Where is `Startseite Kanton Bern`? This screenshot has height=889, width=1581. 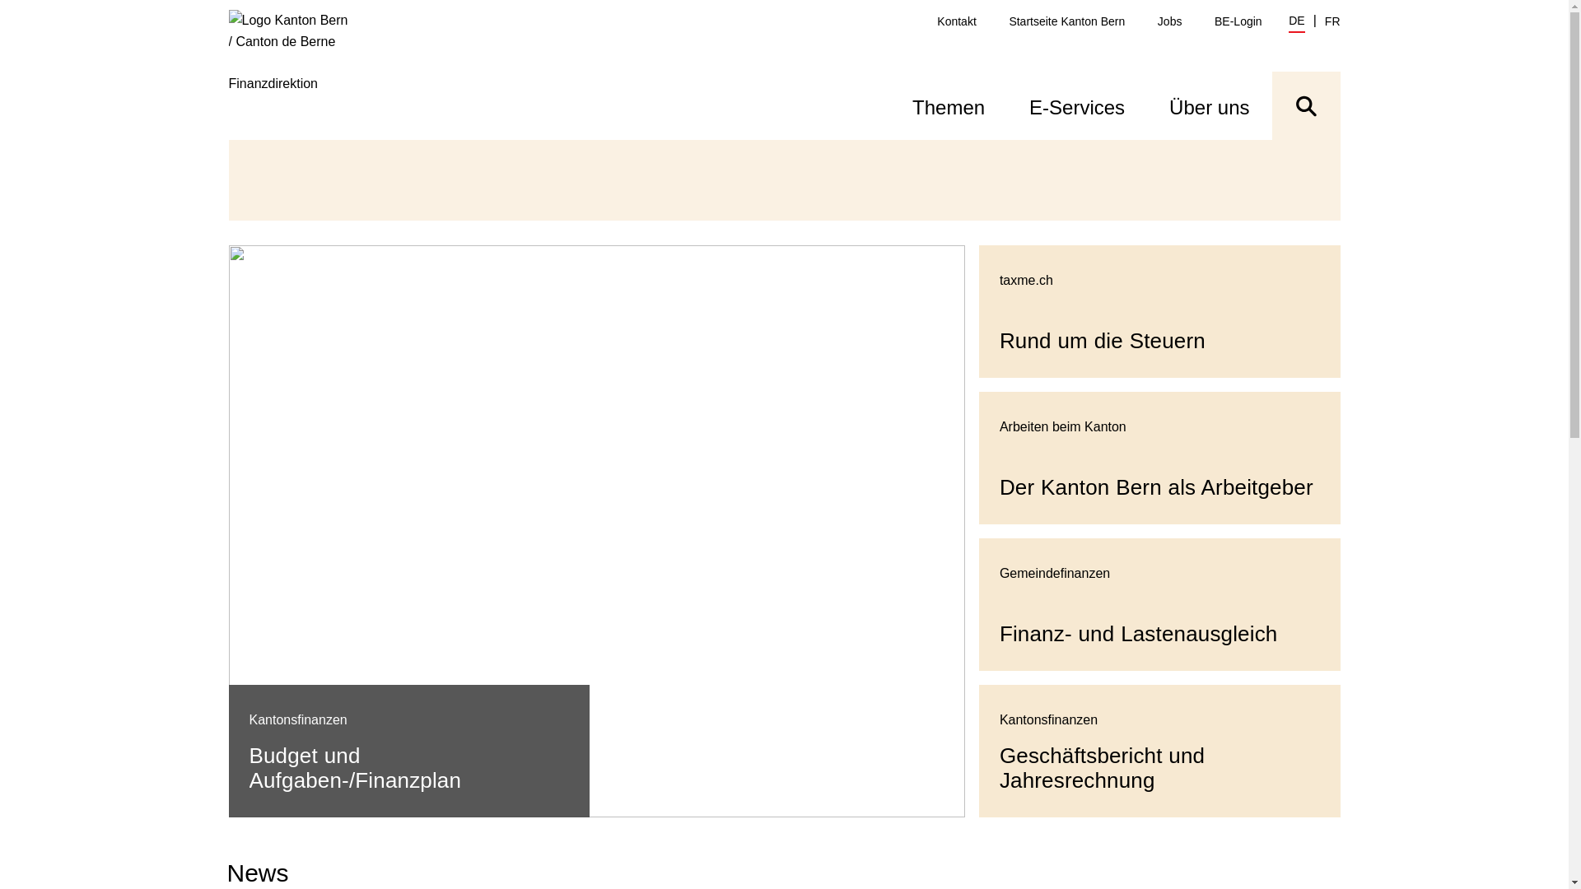
Startseite Kanton Bern is located at coordinates (1067, 21).